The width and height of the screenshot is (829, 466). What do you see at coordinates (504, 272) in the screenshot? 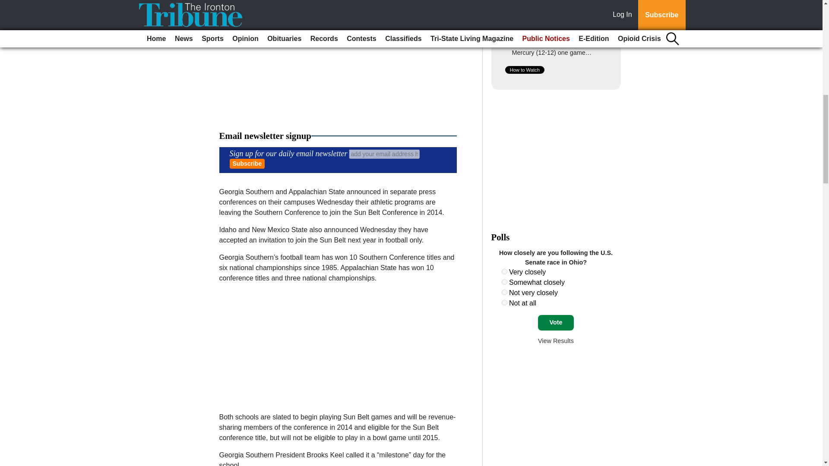
I see `1432` at bounding box center [504, 272].